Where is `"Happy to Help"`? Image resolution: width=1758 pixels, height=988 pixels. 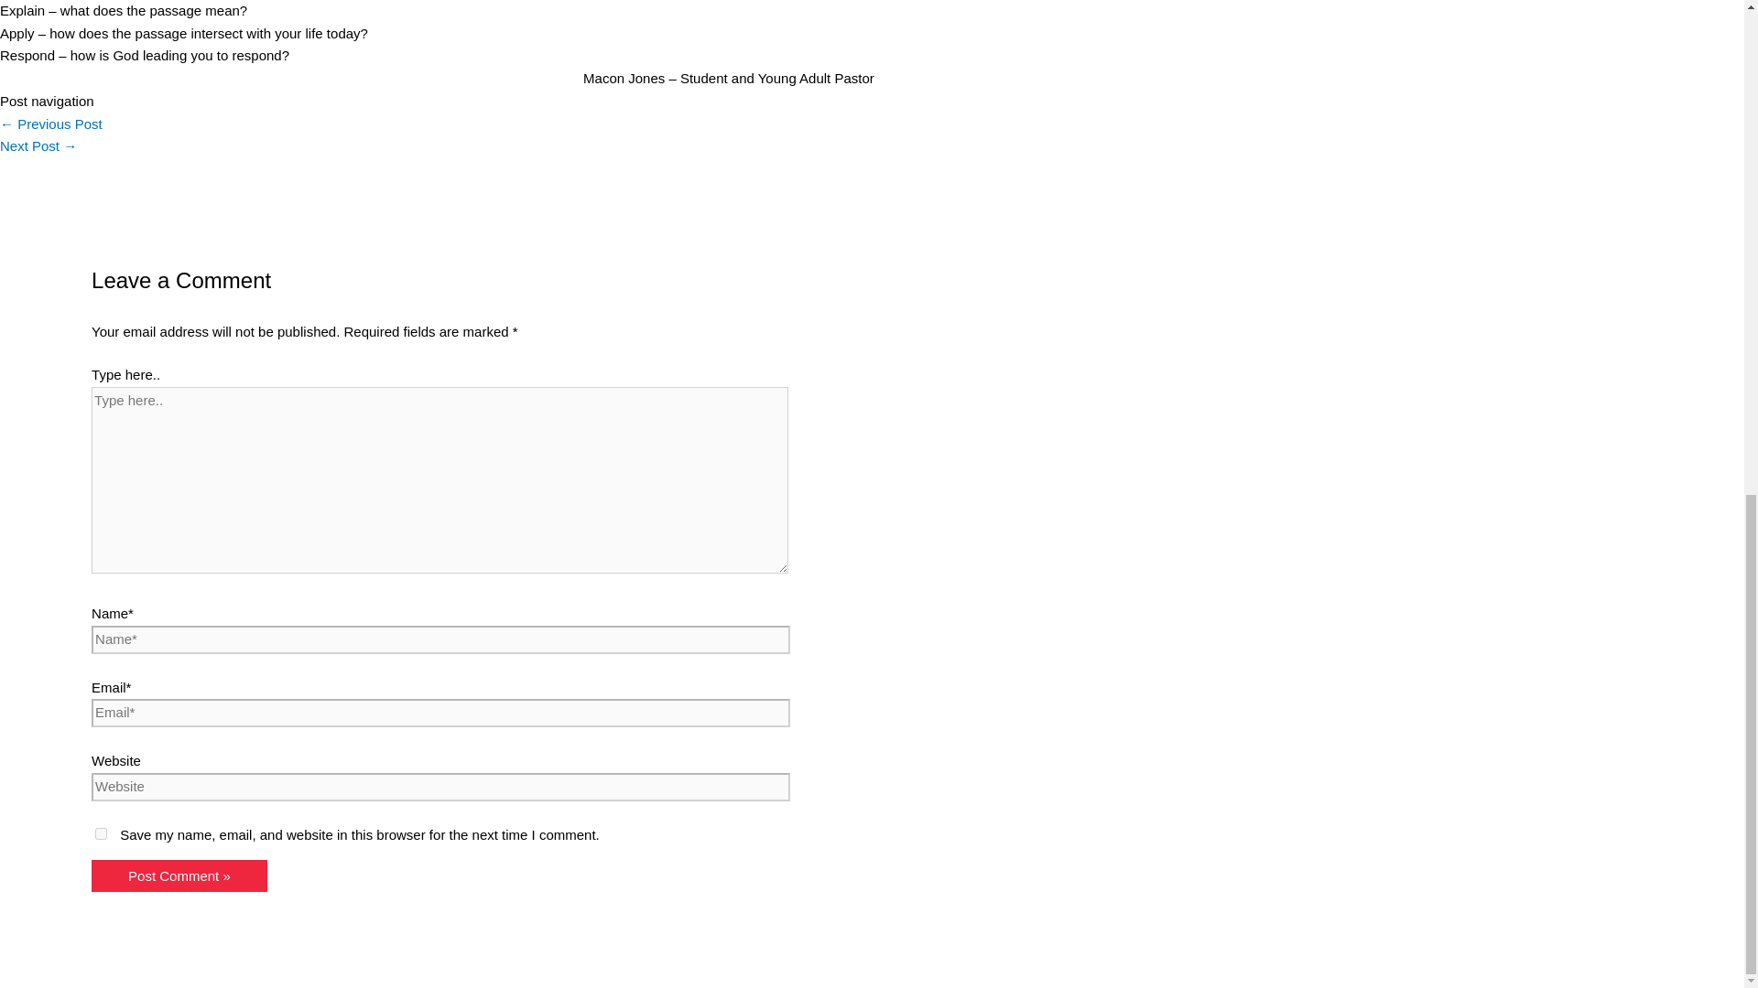
"Happy to Help" is located at coordinates (38, 146).